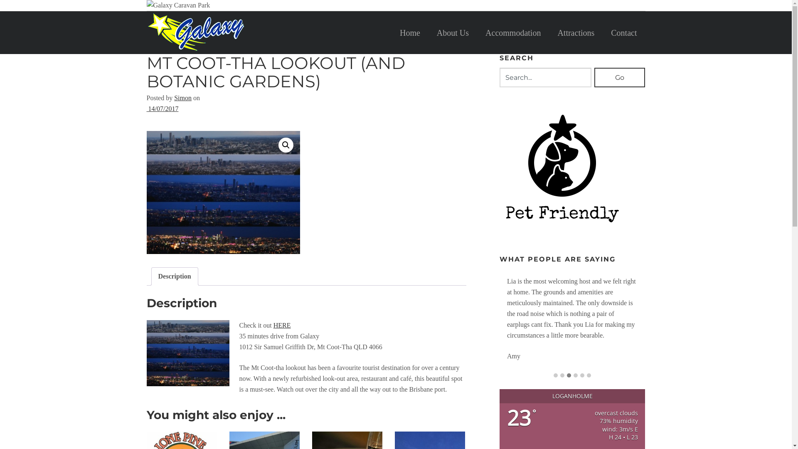 The height and width of the screenshot is (449, 798). What do you see at coordinates (620, 77) in the screenshot?
I see `Go` at bounding box center [620, 77].